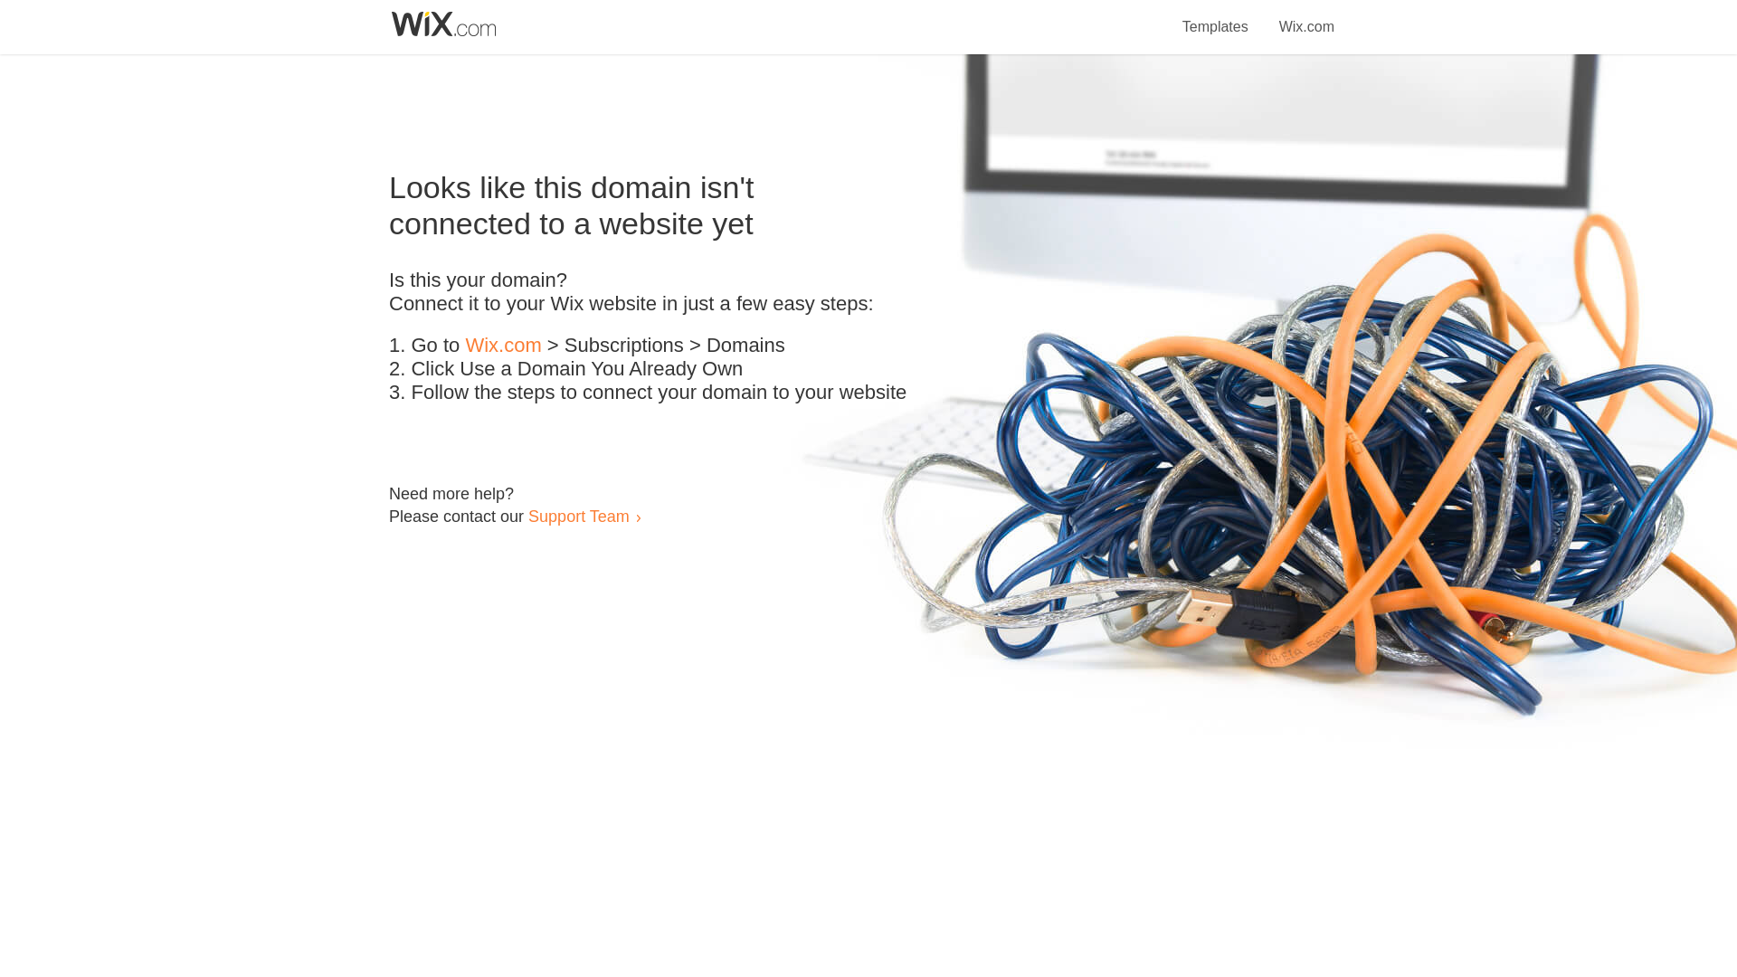  Describe the element at coordinates (503, 346) in the screenshot. I see `Wix.com` at that location.